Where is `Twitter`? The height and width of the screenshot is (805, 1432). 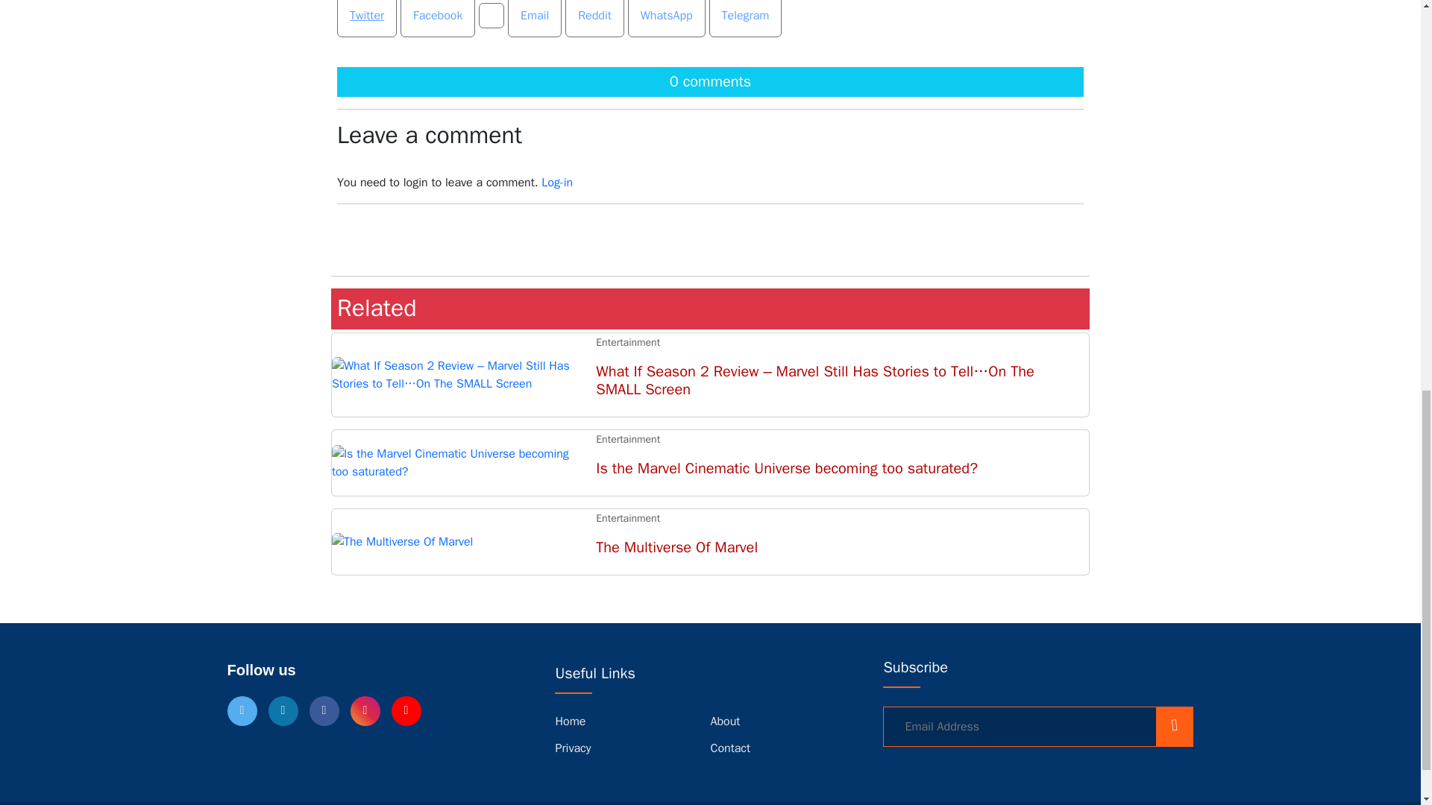
Twitter is located at coordinates (366, 18).